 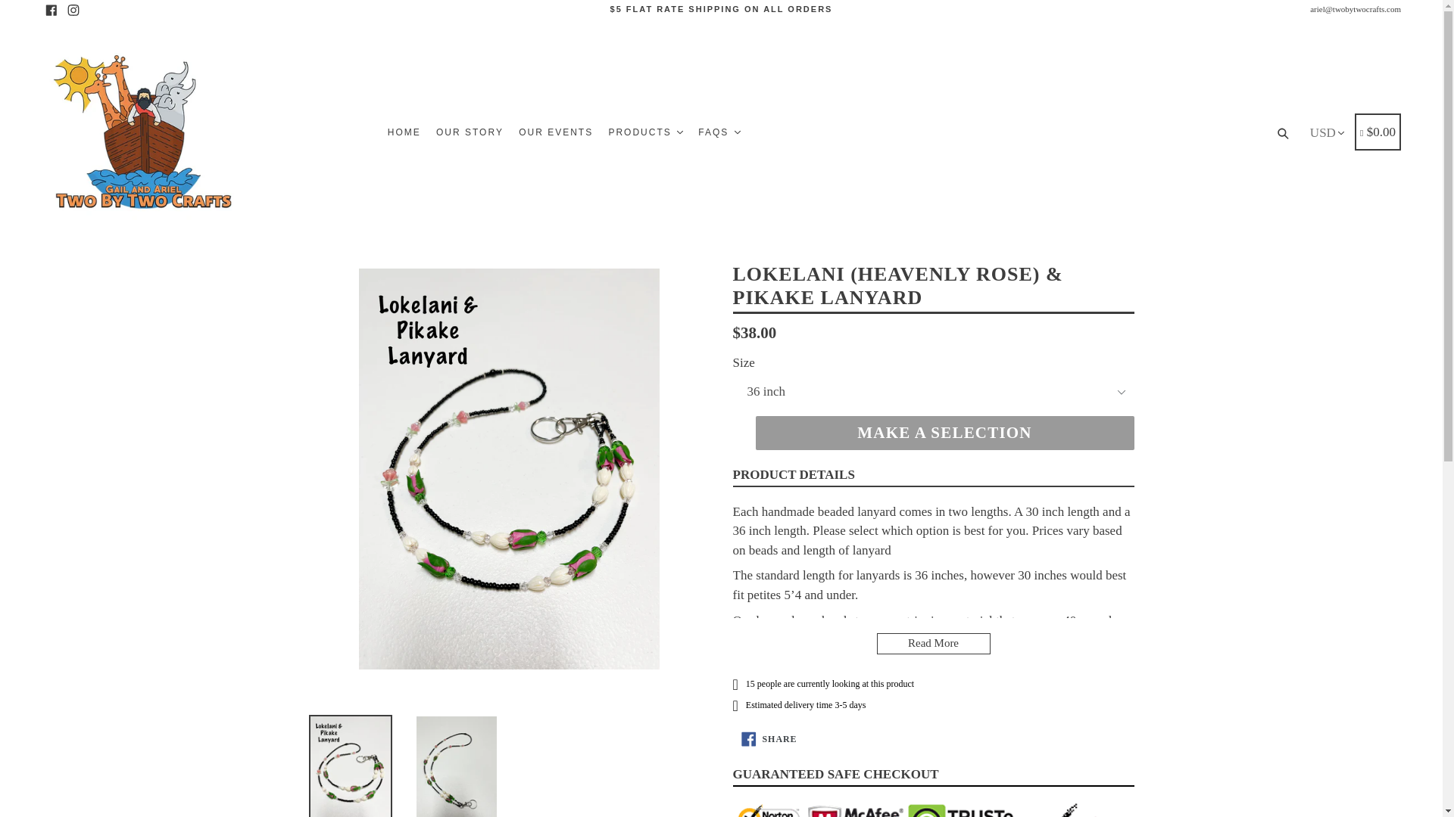 What do you see at coordinates (556, 132) in the screenshot?
I see `OUR EVENTS` at bounding box center [556, 132].